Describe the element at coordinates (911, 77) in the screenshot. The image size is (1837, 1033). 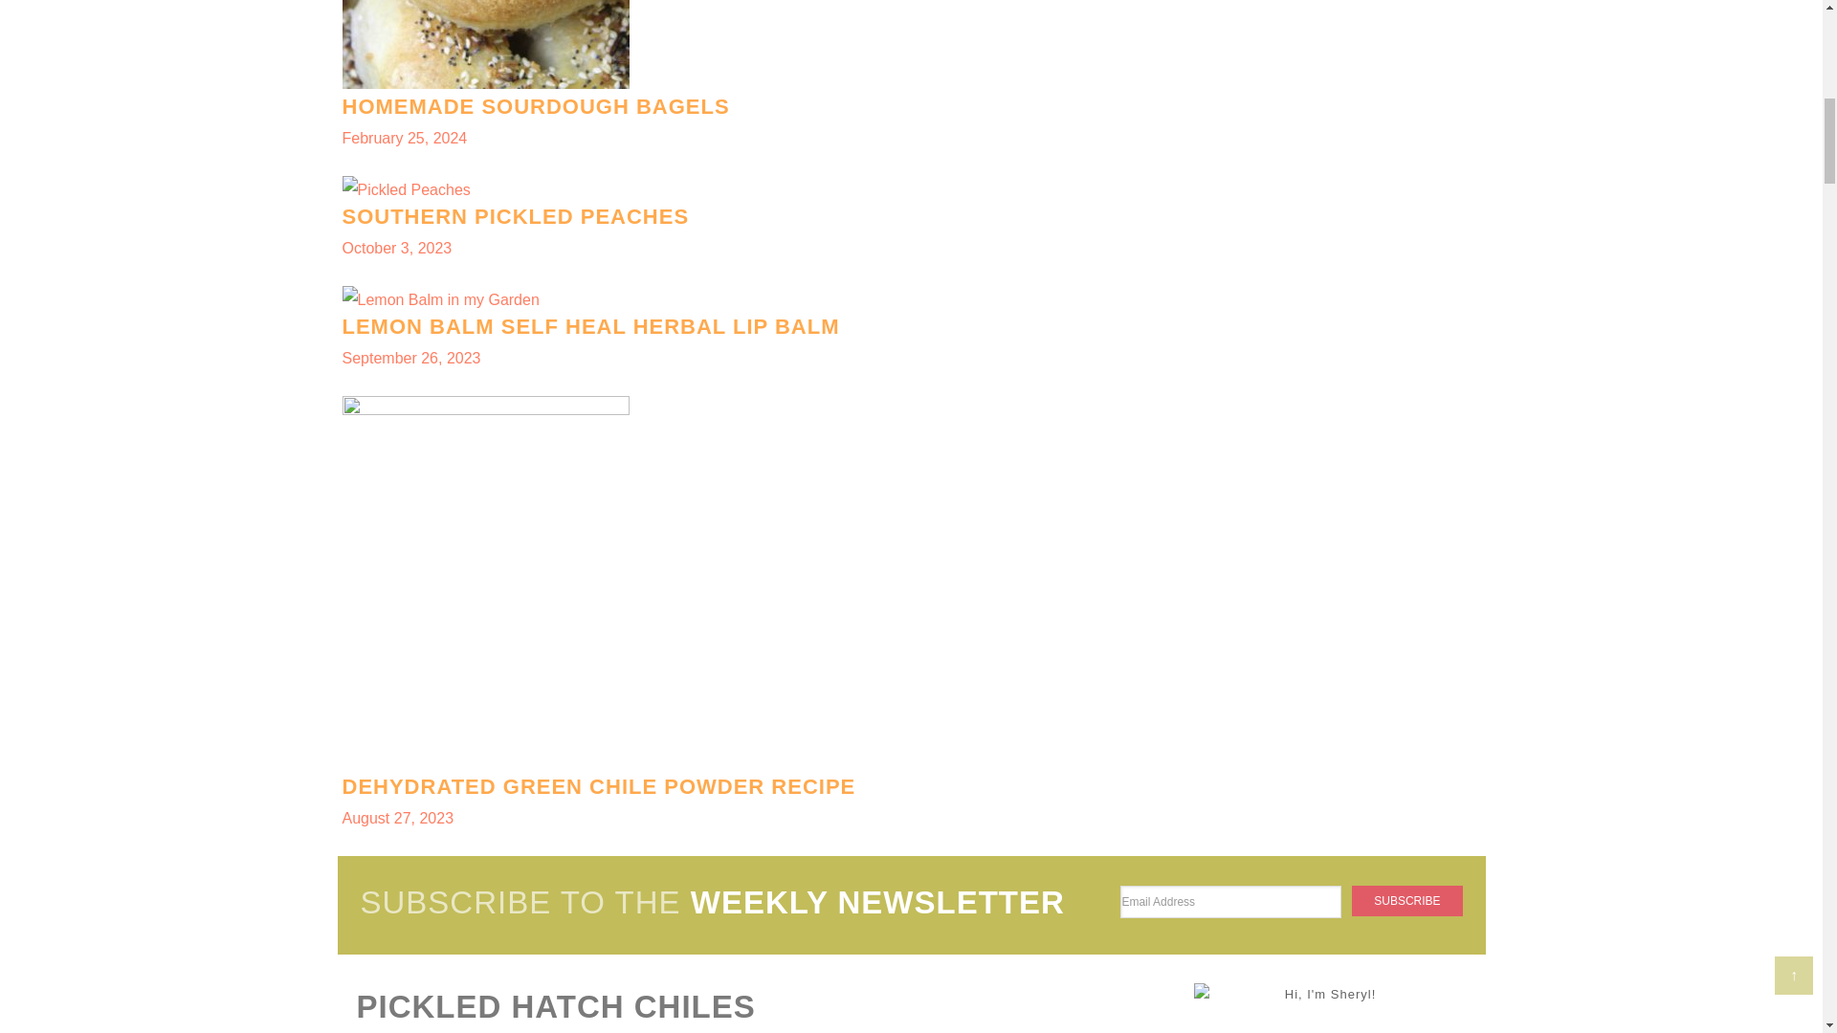
I see `Subscribe` at that location.